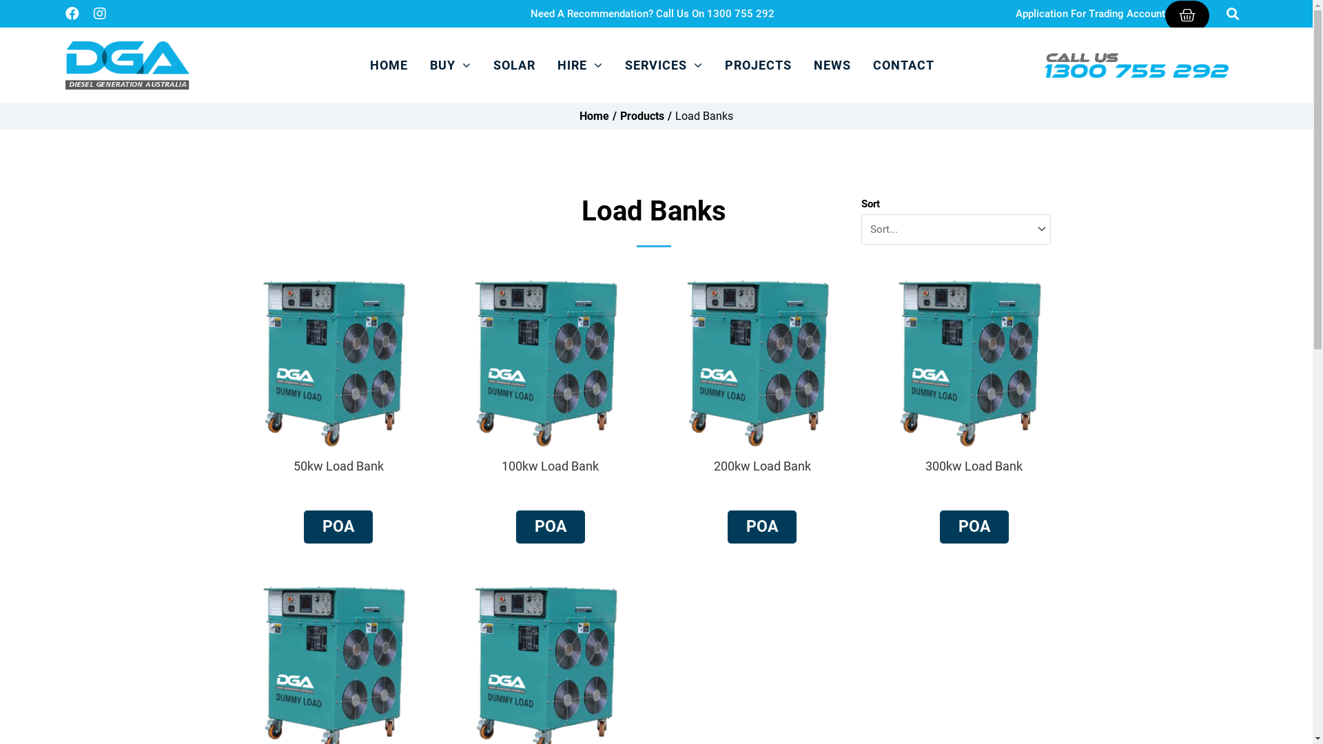 The width and height of the screenshot is (1323, 744). Describe the element at coordinates (72, 14) in the screenshot. I see `Facebook` at that location.